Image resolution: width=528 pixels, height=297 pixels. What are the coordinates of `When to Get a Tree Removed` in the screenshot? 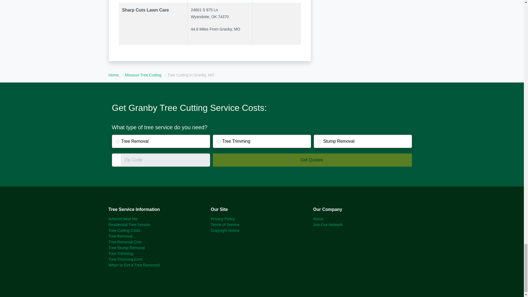 It's located at (134, 265).